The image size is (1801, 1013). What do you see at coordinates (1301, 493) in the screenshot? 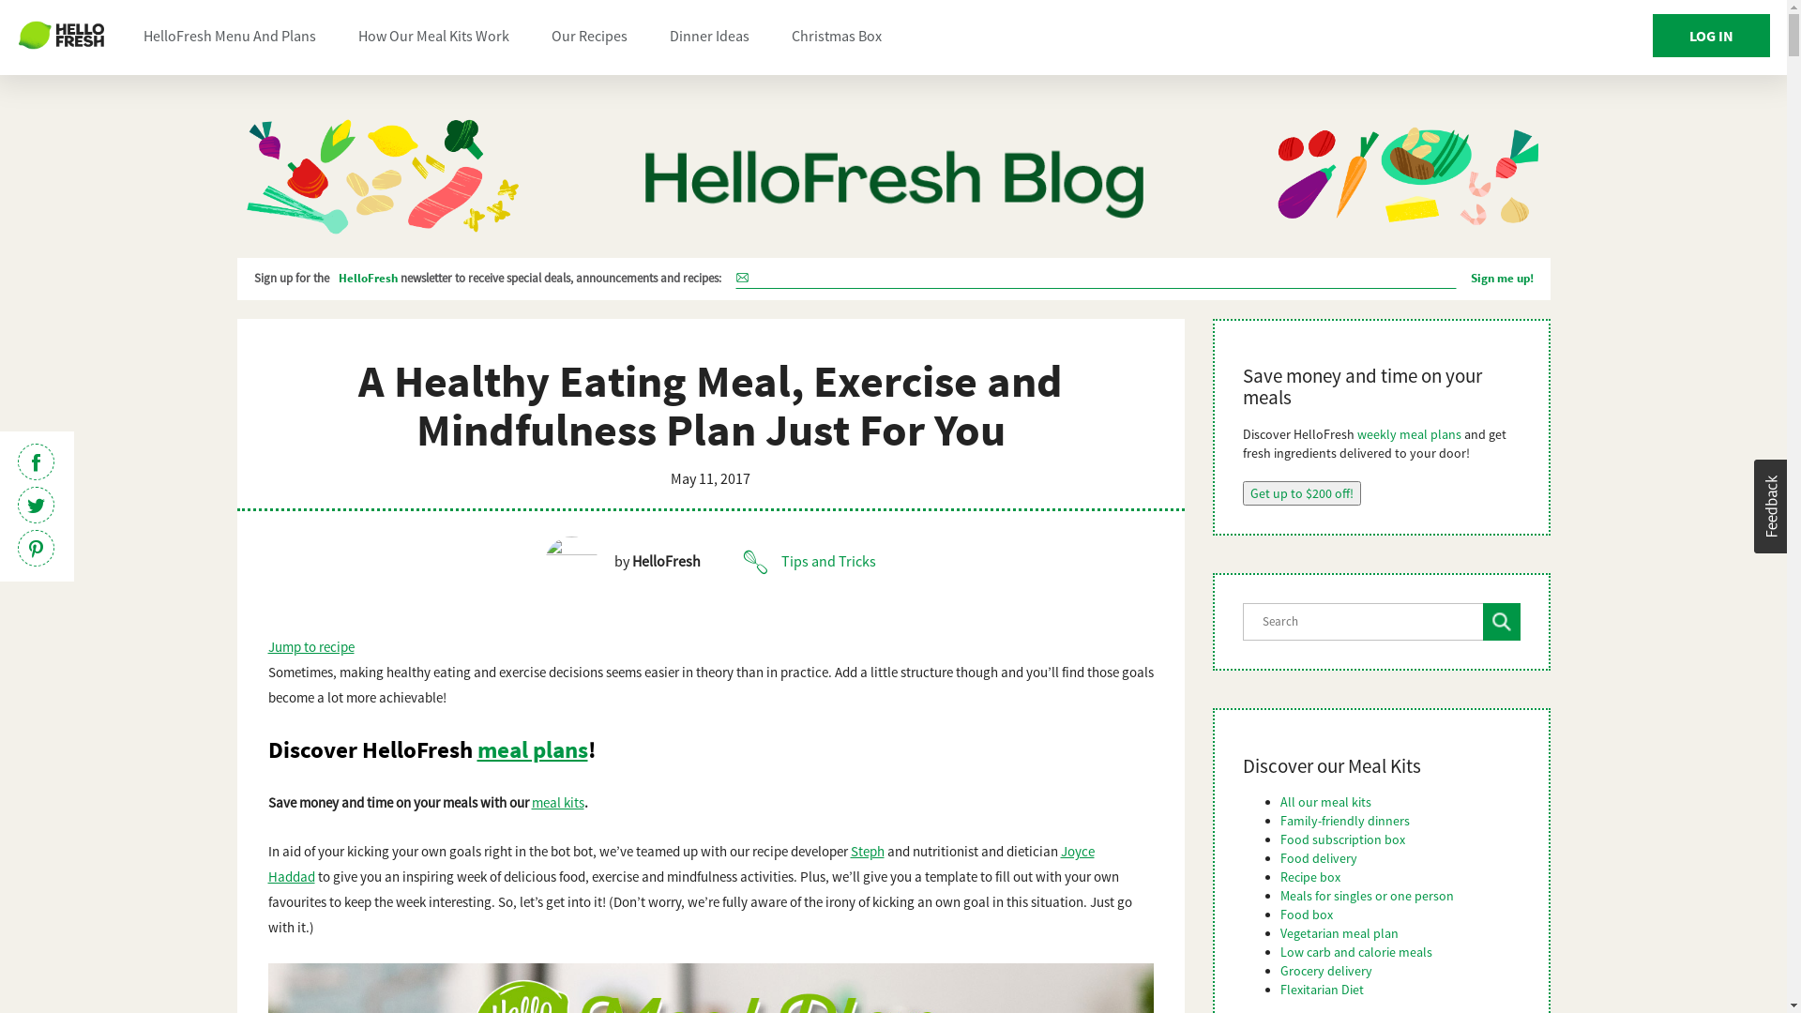
I see `Get up to $200 off!` at bounding box center [1301, 493].